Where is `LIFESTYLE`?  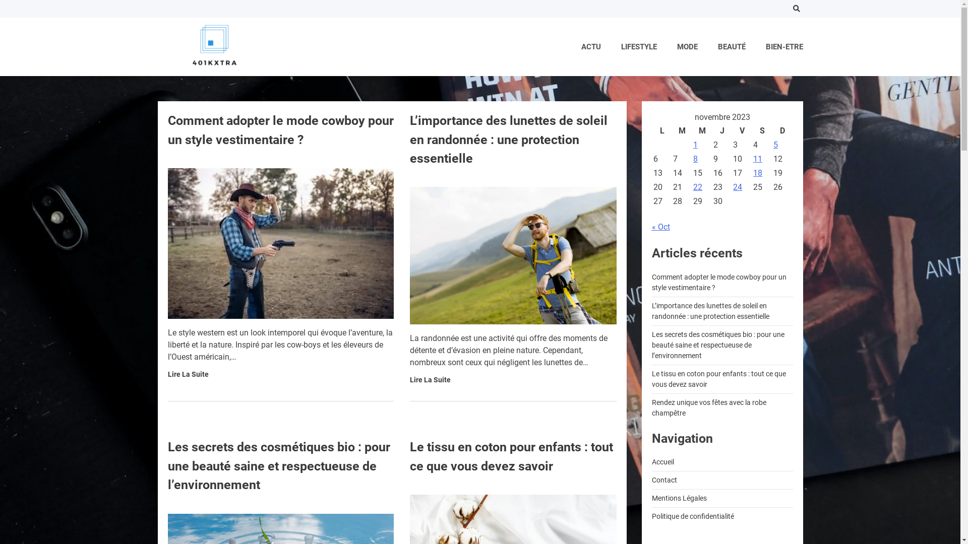
LIFESTYLE is located at coordinates (639, 47).